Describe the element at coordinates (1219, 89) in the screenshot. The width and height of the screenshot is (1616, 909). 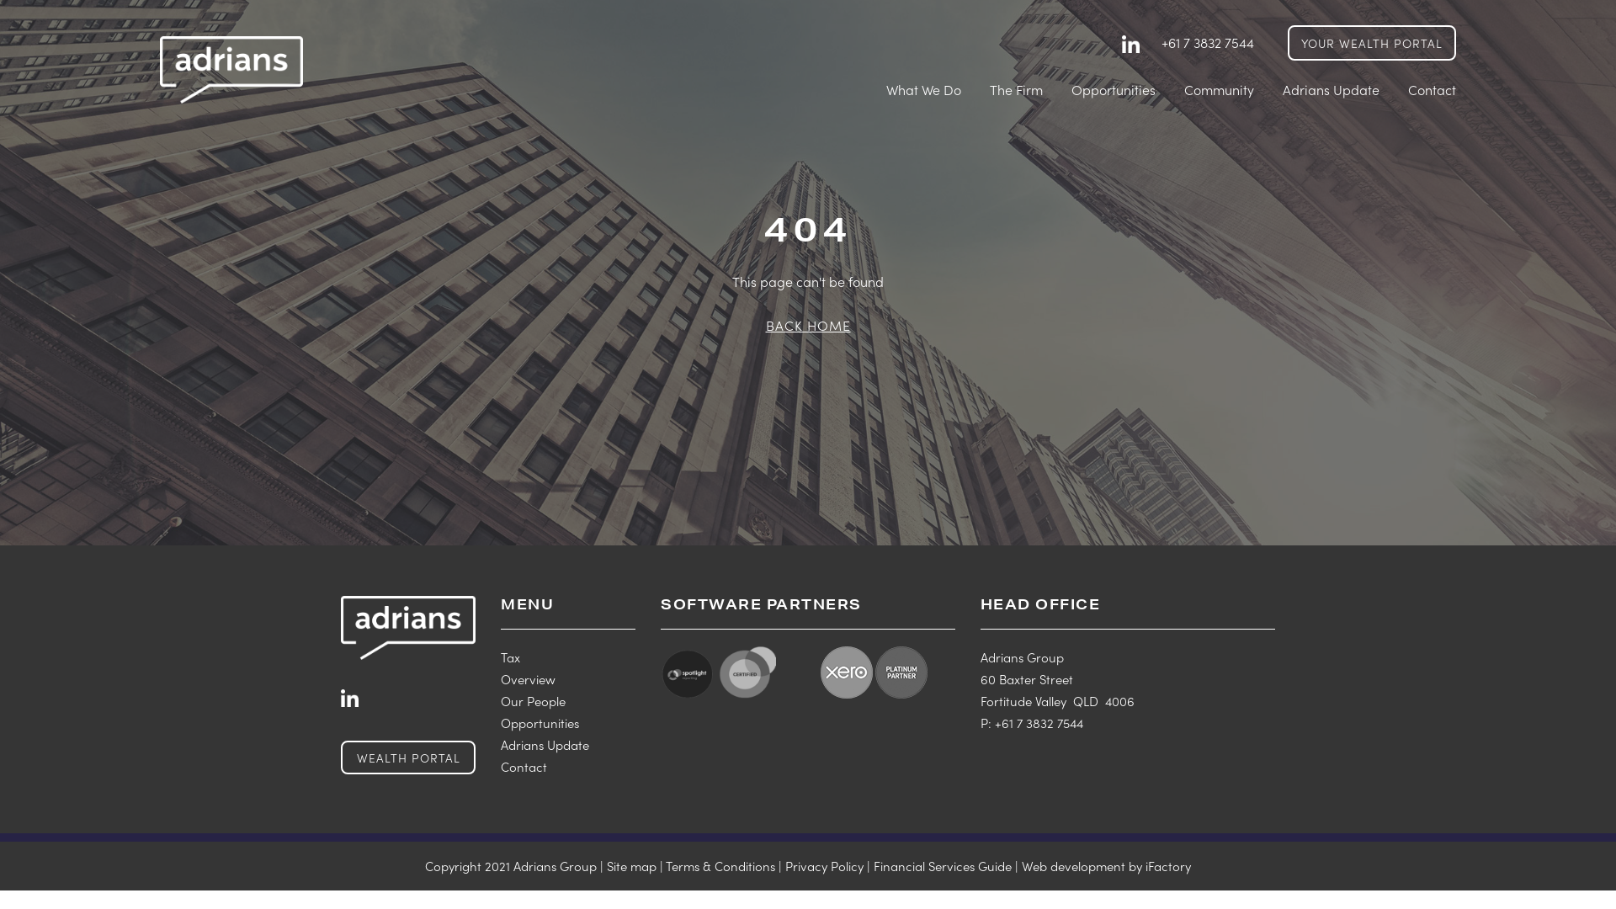
I see `Community` at that location.